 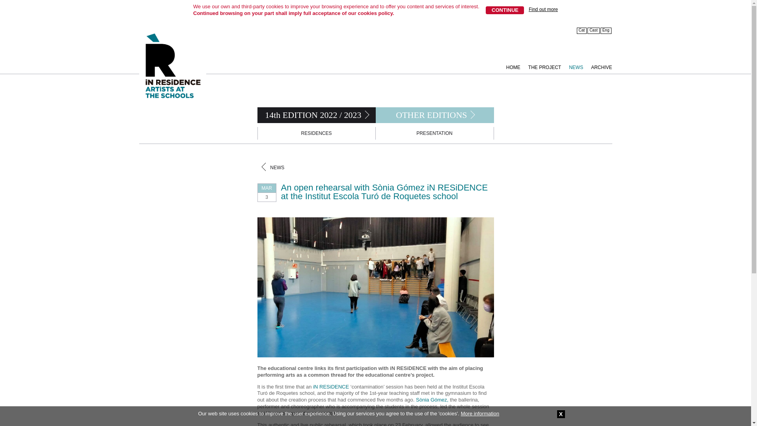 What do you see at coordinates (541, 65) in the screenshot?
I see `THE PROJECT` at bounding box center [541, 65].